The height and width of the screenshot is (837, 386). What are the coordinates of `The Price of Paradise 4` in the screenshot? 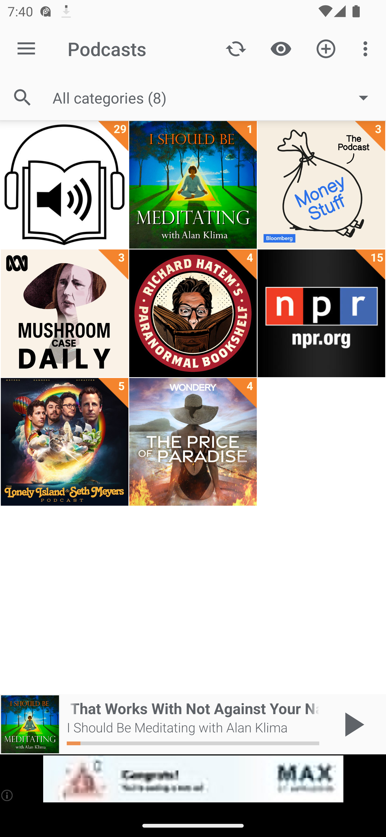 It's located at (193, 442).